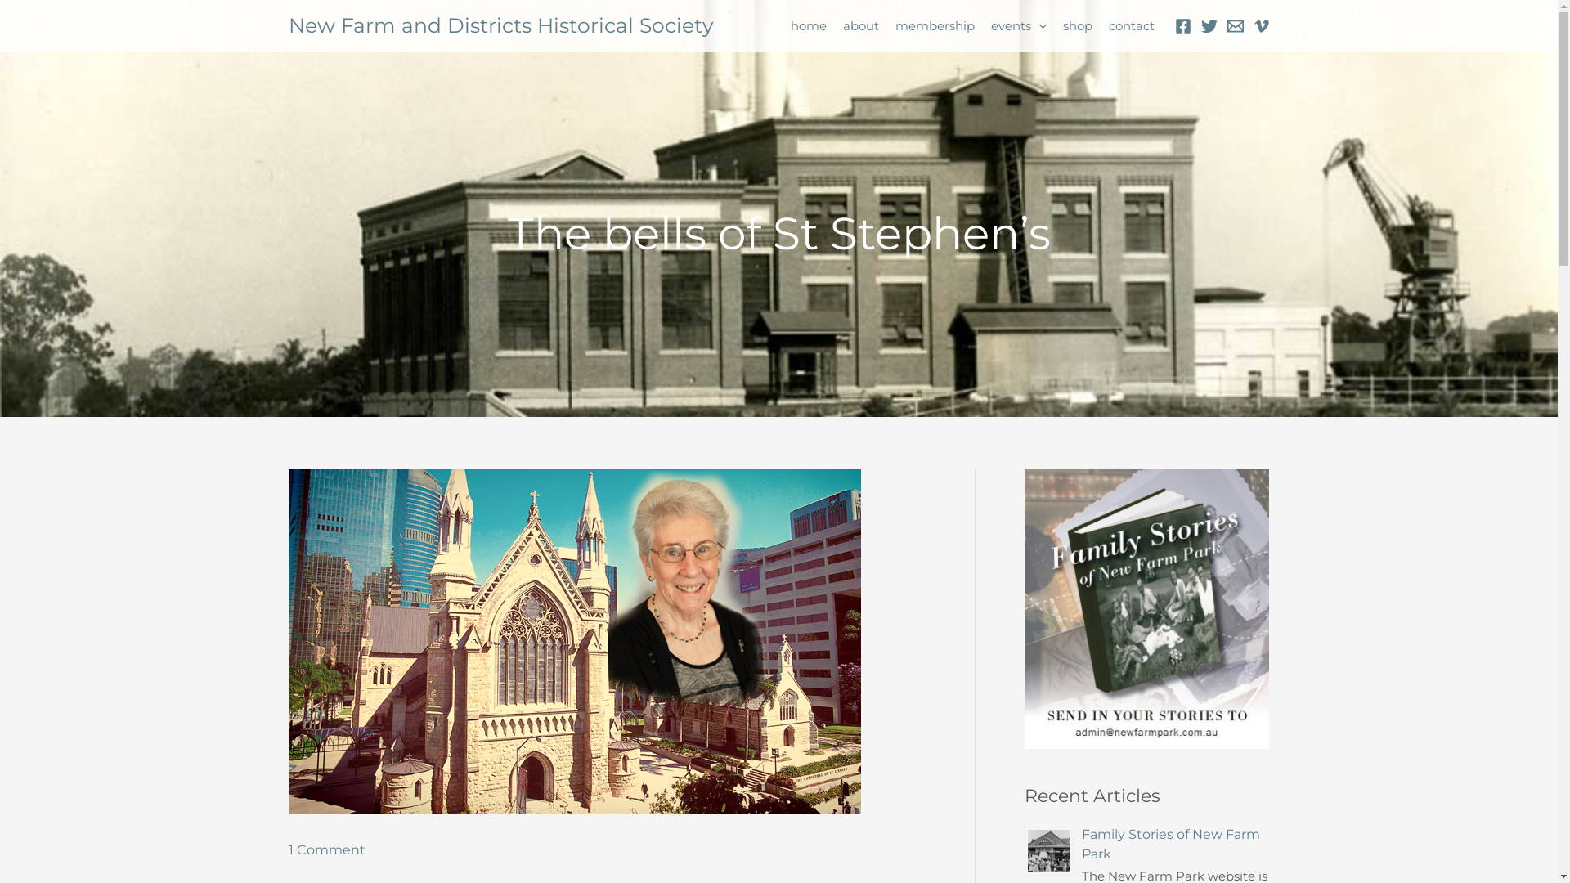 The image size is (1570, 883). What do you see at coordinates (805, 26) in the screenshot?
I see `home` at bounding box center [805, 26].